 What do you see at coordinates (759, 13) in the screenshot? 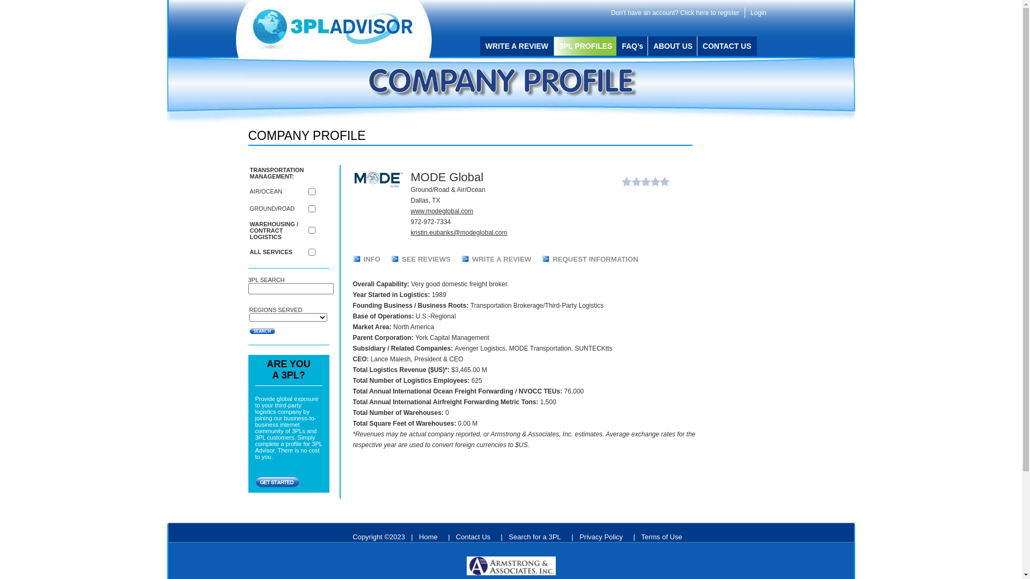
I see `Login` at bounding box center [759, 13].